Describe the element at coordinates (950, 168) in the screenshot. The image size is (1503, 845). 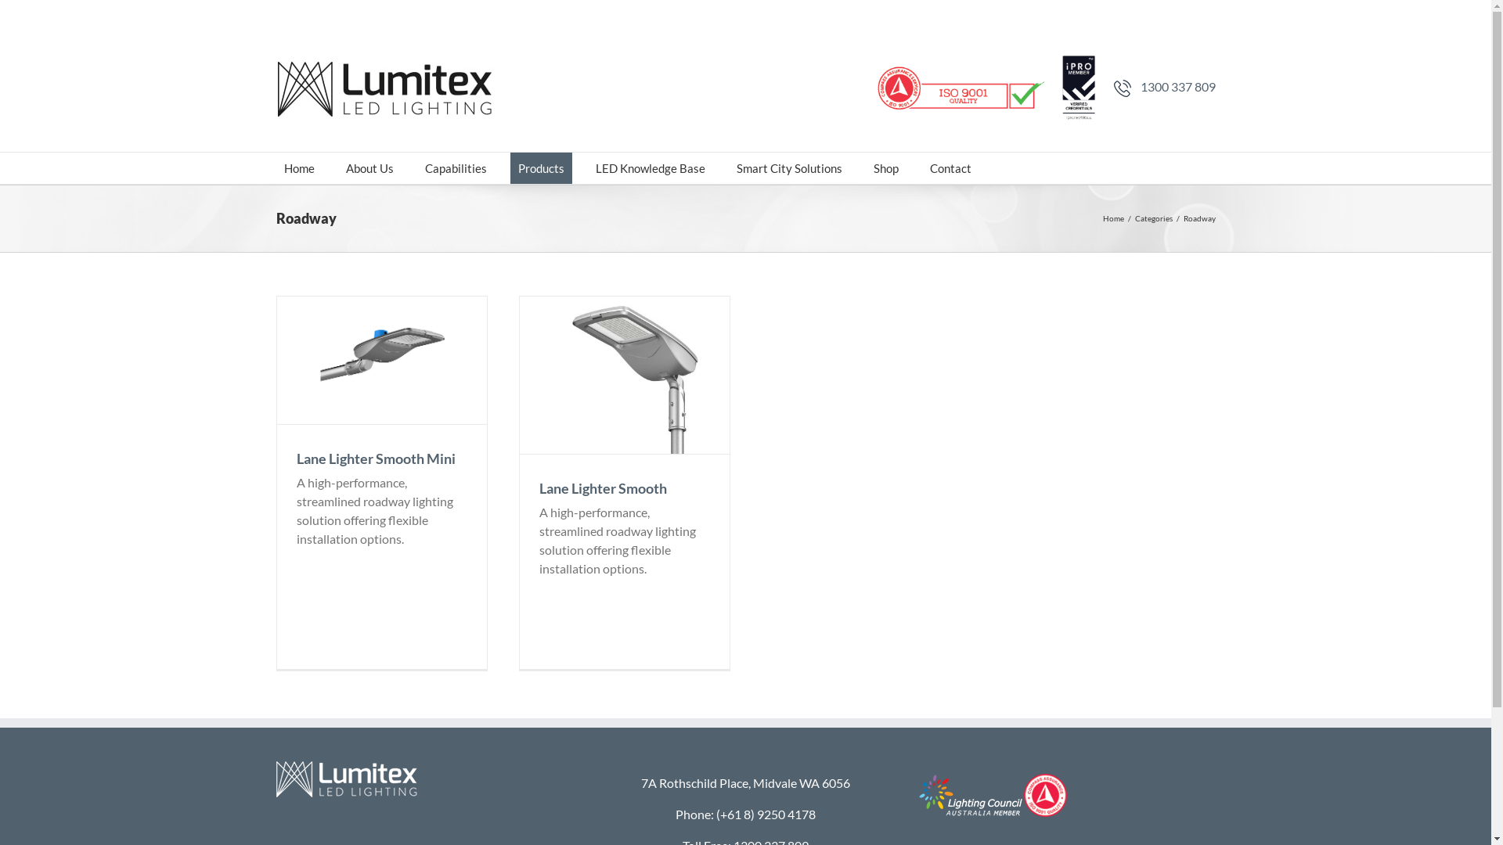
I see `Contact` at that location.